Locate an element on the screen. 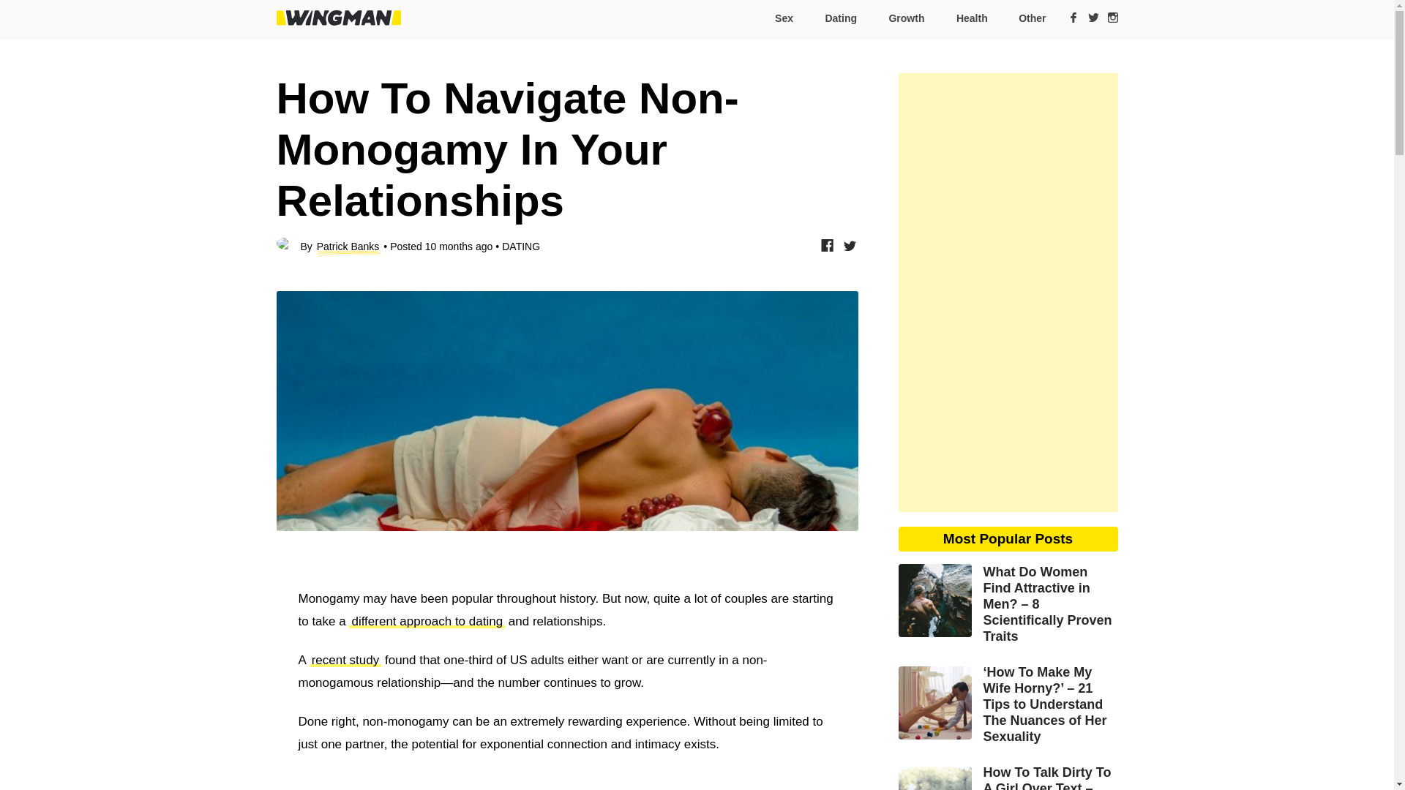  Growth is located at coordinates (905, 18).